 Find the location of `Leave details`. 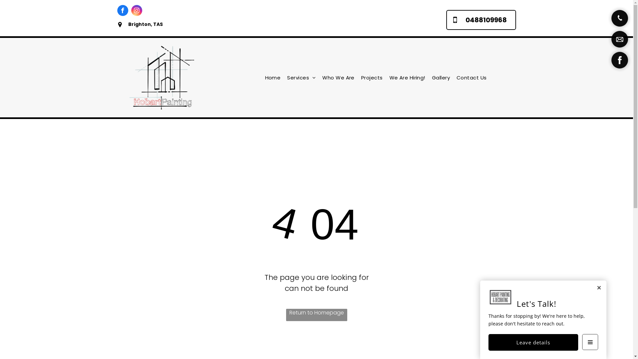

Leave details is located at coordinates (533, 342).